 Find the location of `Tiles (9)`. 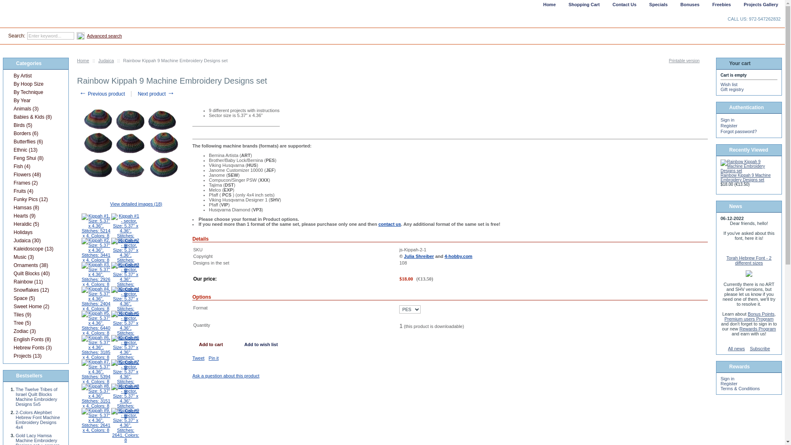

Tiles (9) is located at coordinates (35, 315).